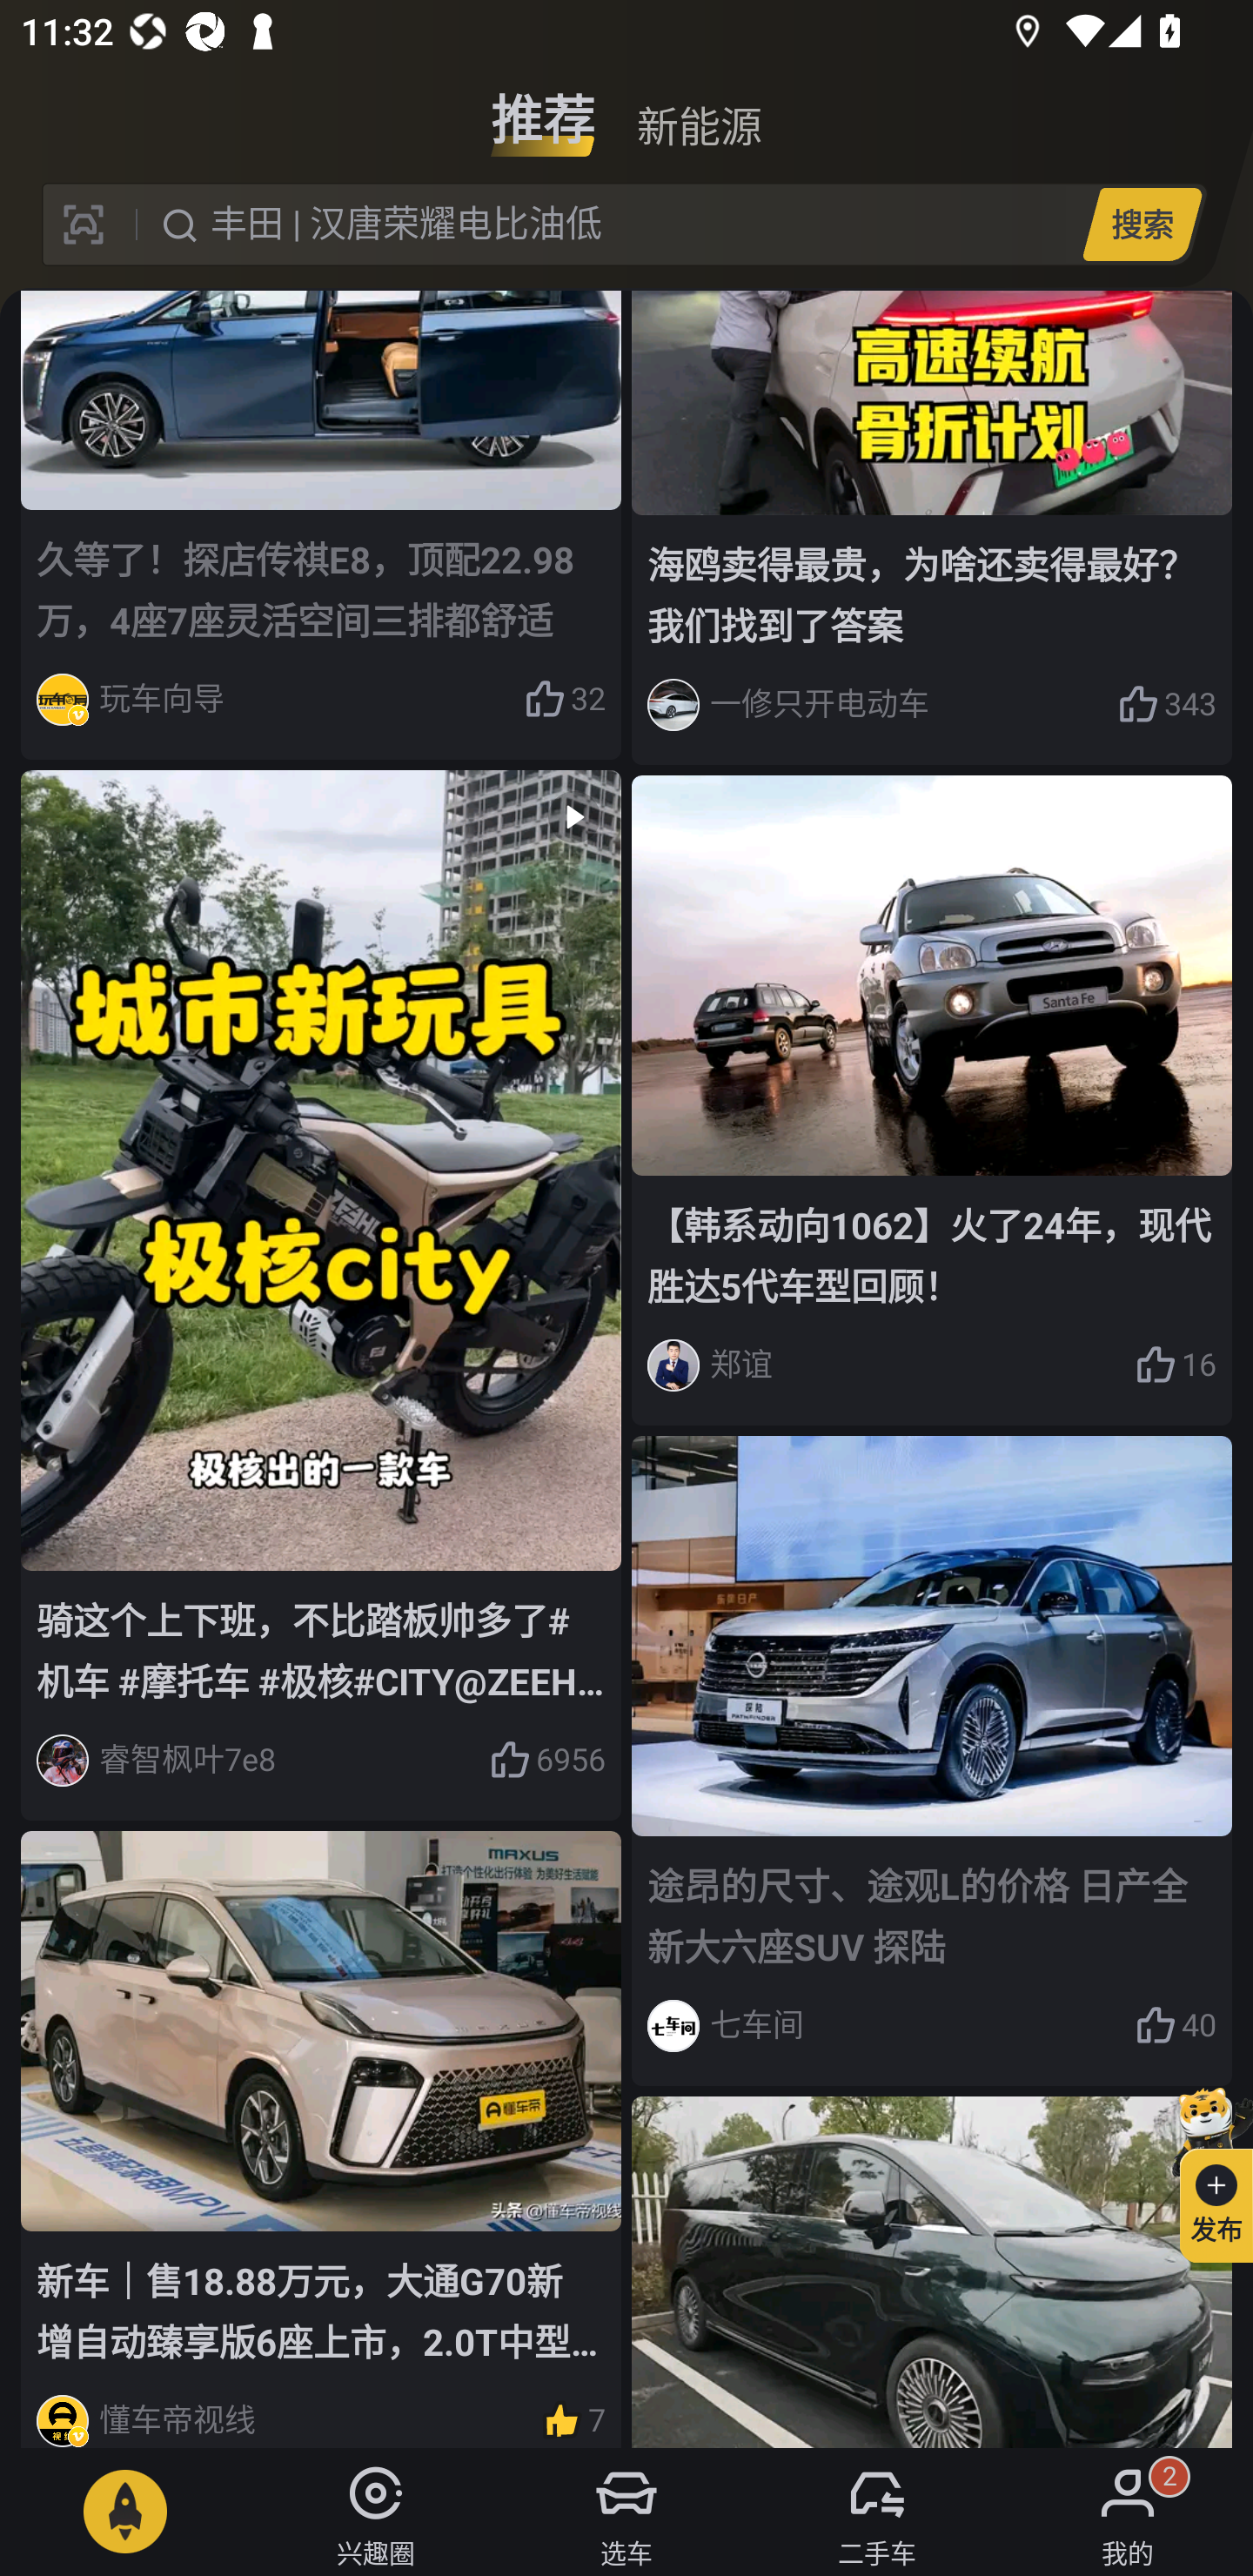 The height and width of the screenshot is (2576, 1253). What do you see at coordinates (931, 1760) in the screenshot?
I see `途昂的尺寸、途观L的价格 日产全新大六座SUV 探陆 七车间 40` at bounding box center [931, 1760].